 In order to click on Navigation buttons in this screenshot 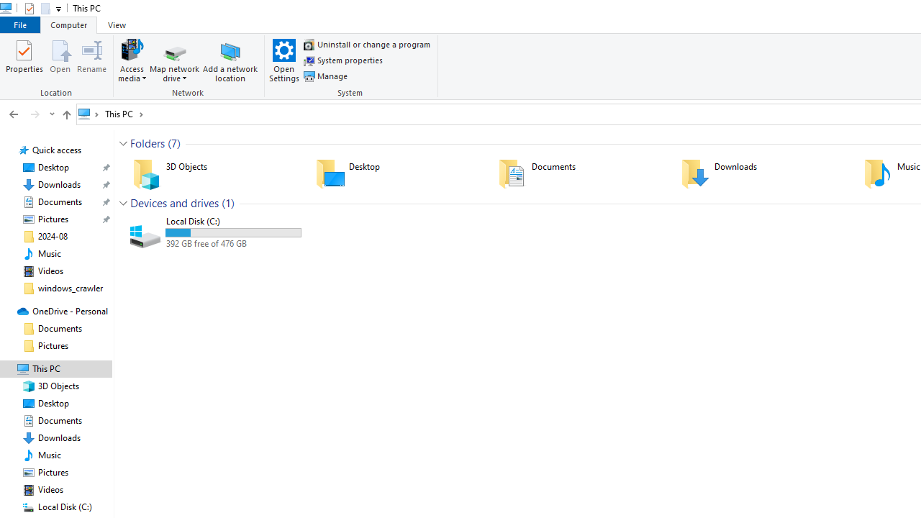, I will do `click(30, 114)`.